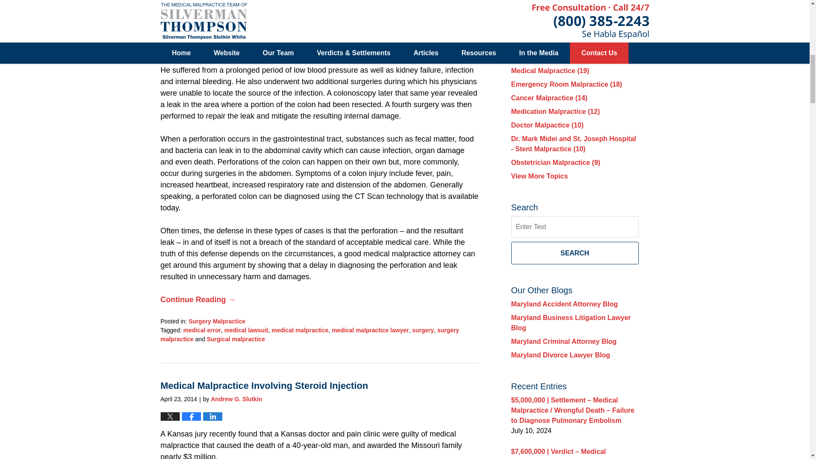 Image resolution: width=816 pixels, height=459 pixels. Describe the element at coordinates (310, 334) in the screenshot. I see `View all posts tagged with surgery malpractice` at that location.